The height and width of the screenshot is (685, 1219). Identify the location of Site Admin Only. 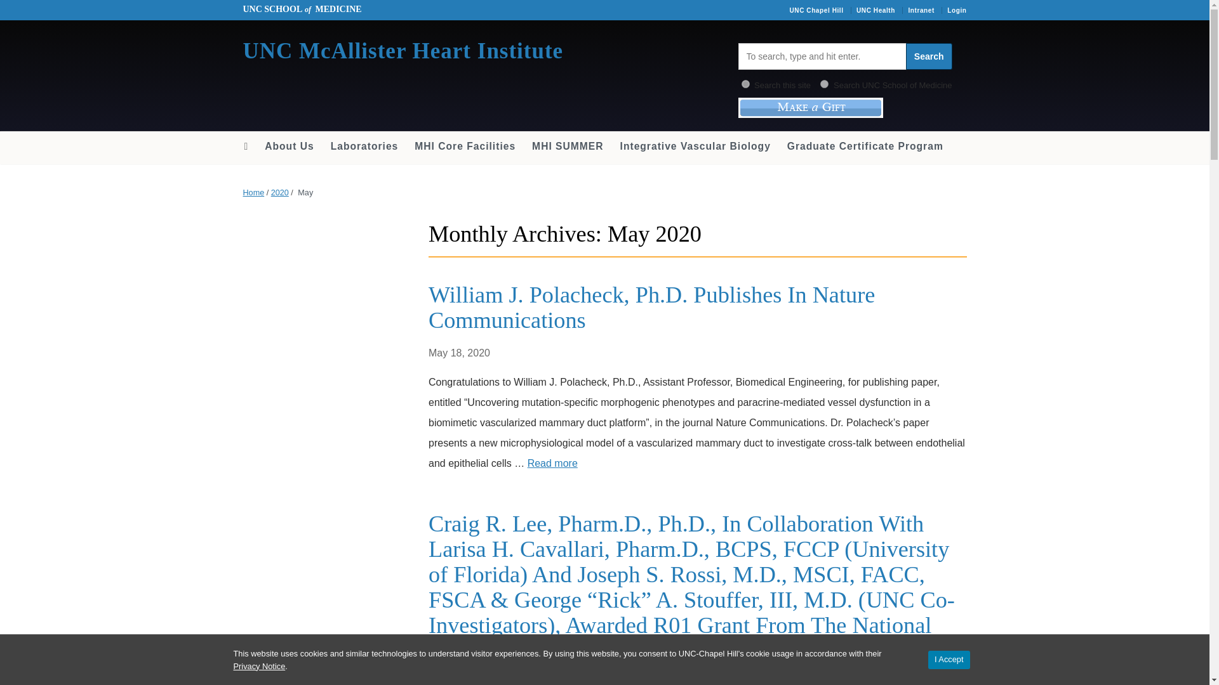
(956, 10).